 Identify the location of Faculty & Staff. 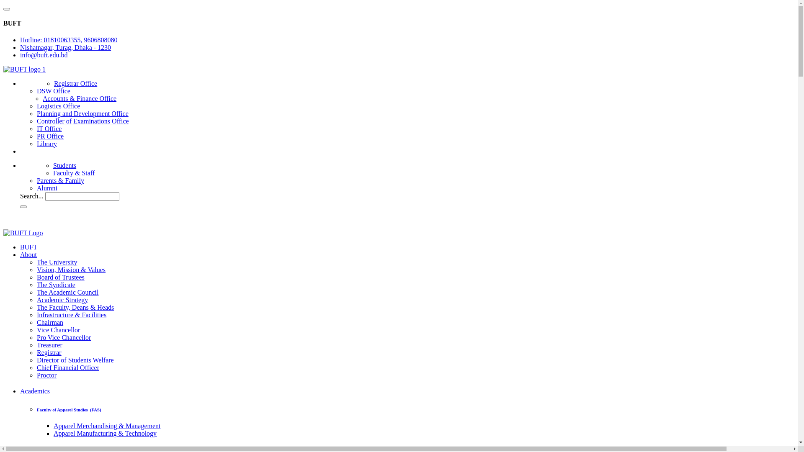
(74, 173).